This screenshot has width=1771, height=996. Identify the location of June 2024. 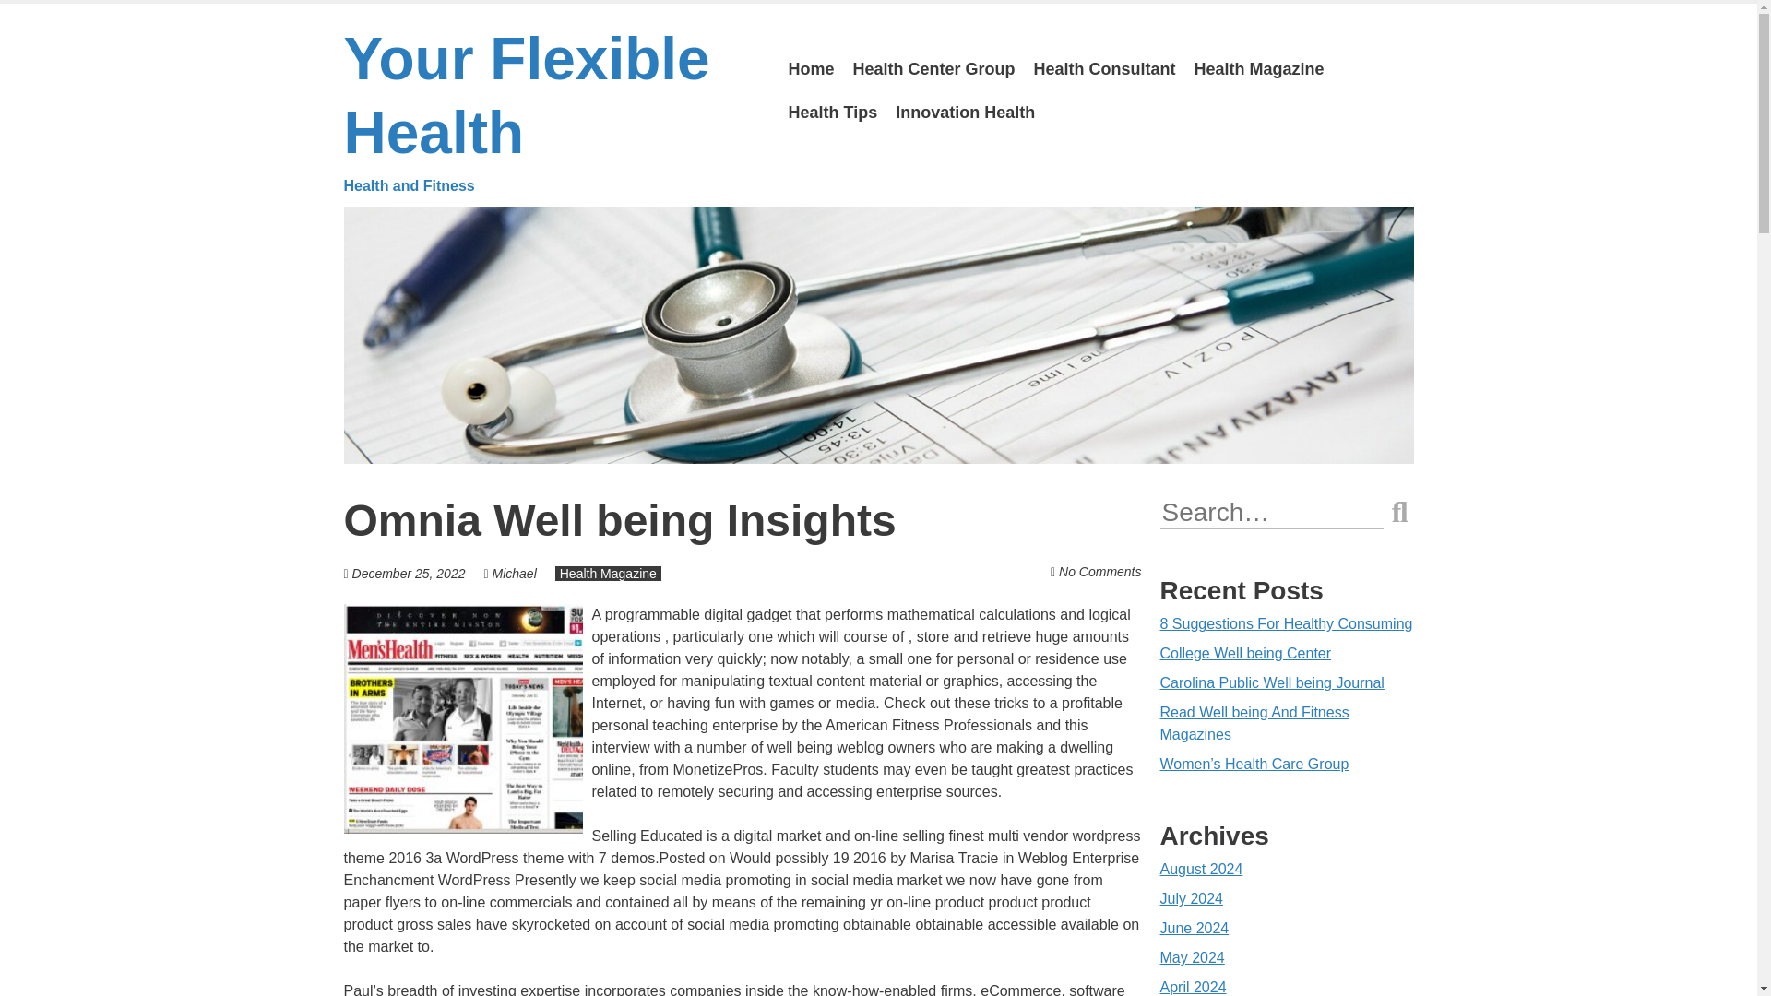
(552, 111).